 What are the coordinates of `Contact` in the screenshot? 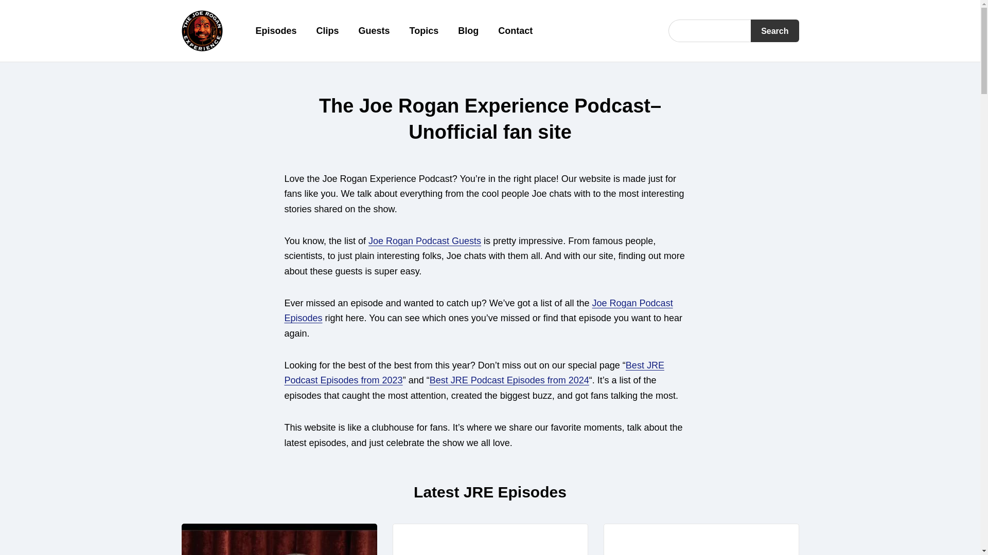 It's located at (515, 31).